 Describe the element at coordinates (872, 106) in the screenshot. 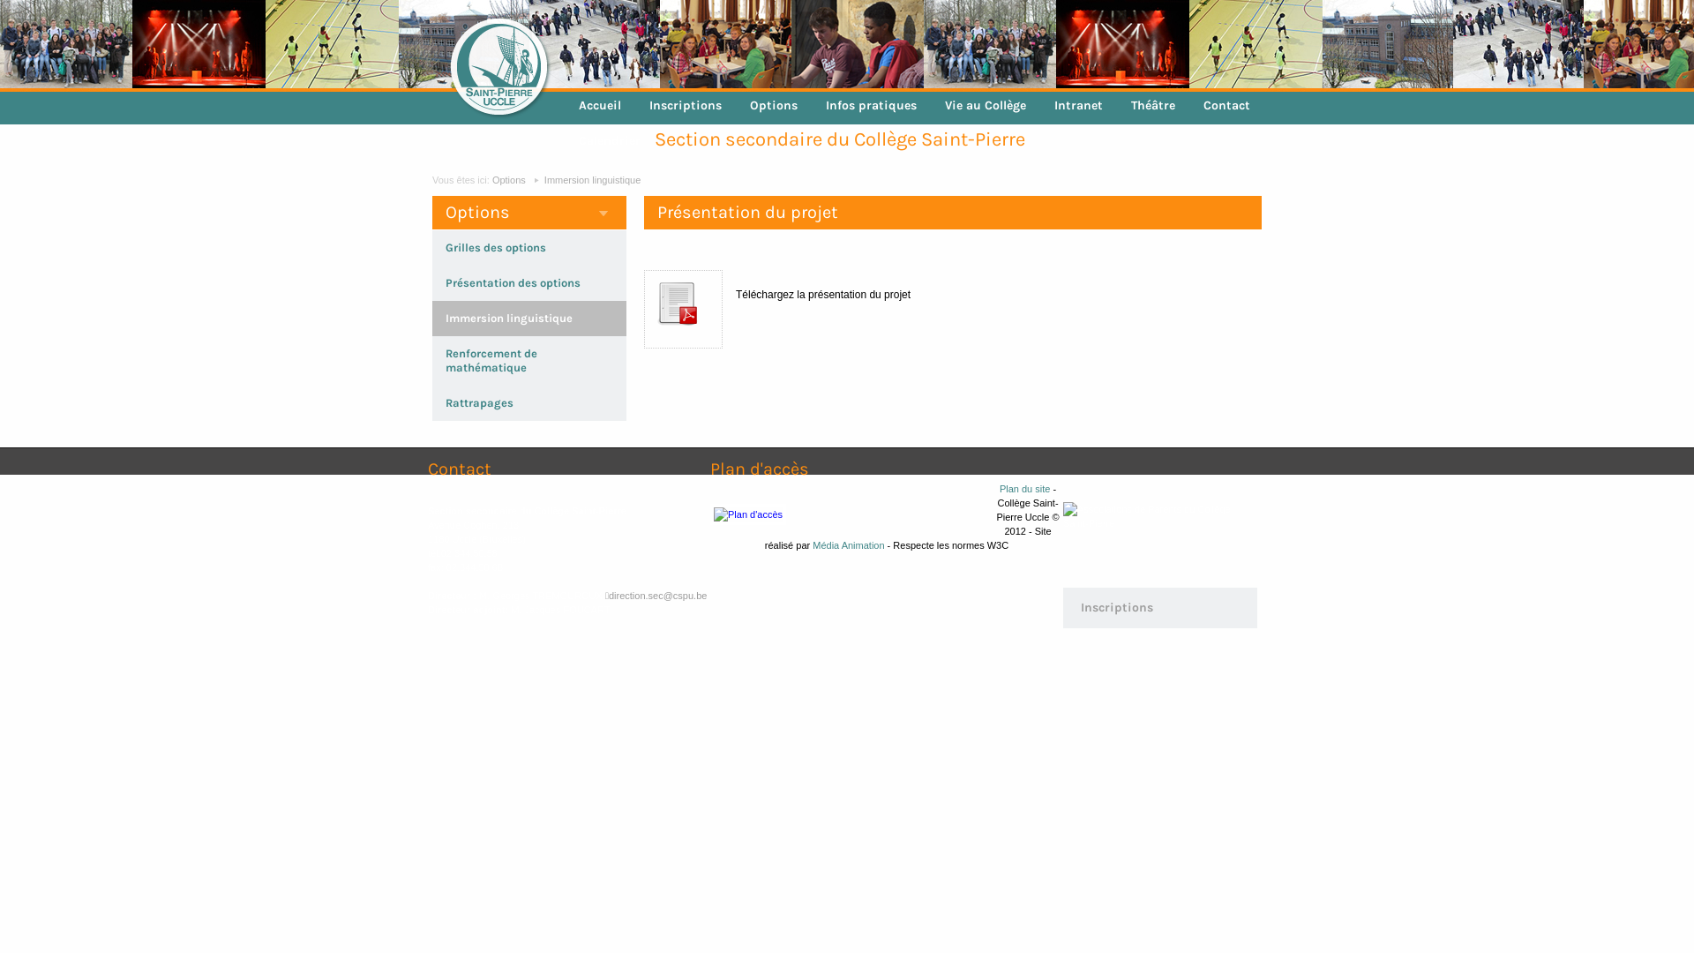

I see `Infos pratiques` at that location.